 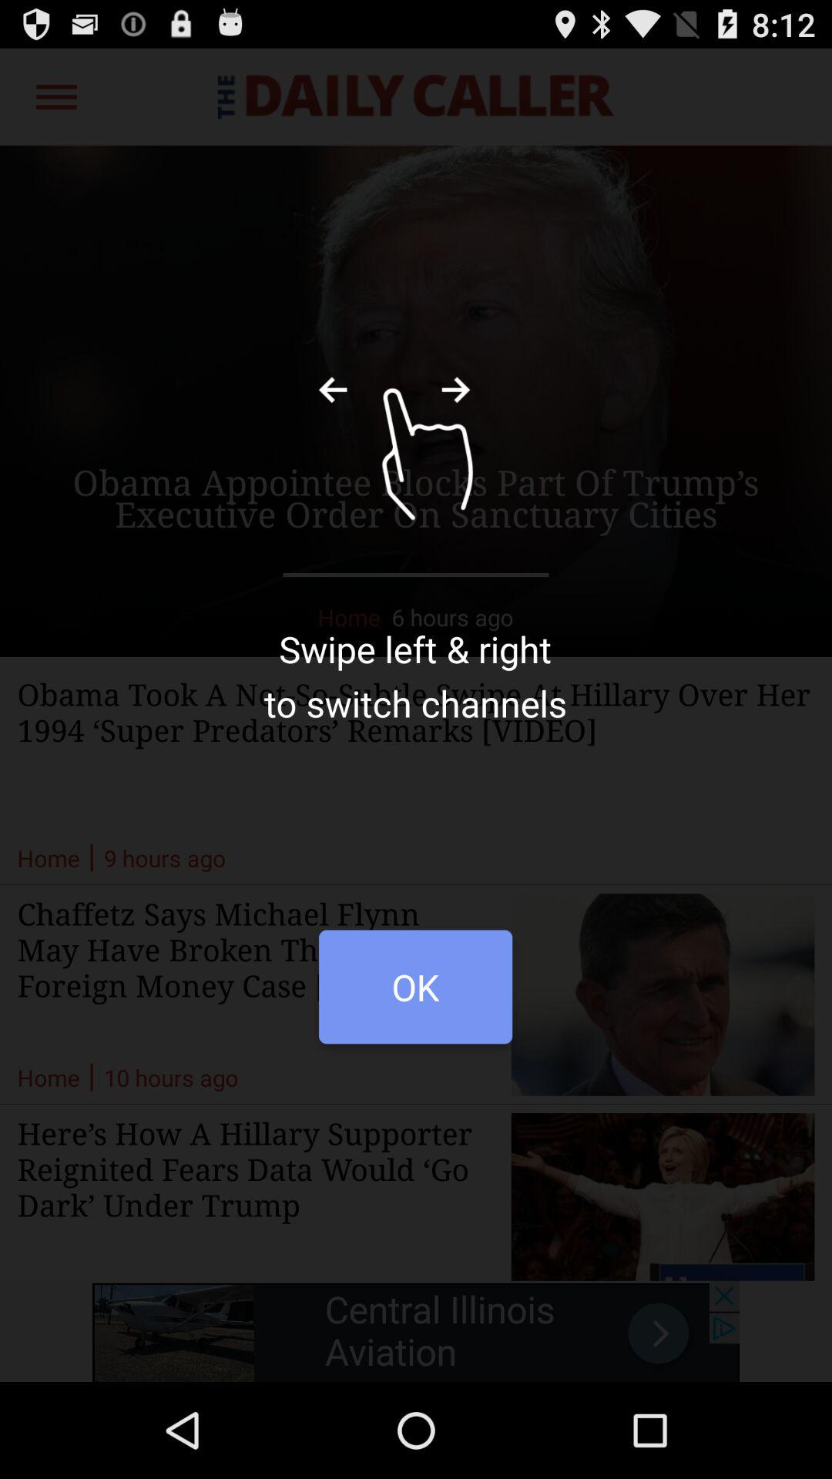 What do you see at coordinates (415, 995) in the screenshot?
I see `turn on item below the swipe left right item` at bounding box center [415, 995].